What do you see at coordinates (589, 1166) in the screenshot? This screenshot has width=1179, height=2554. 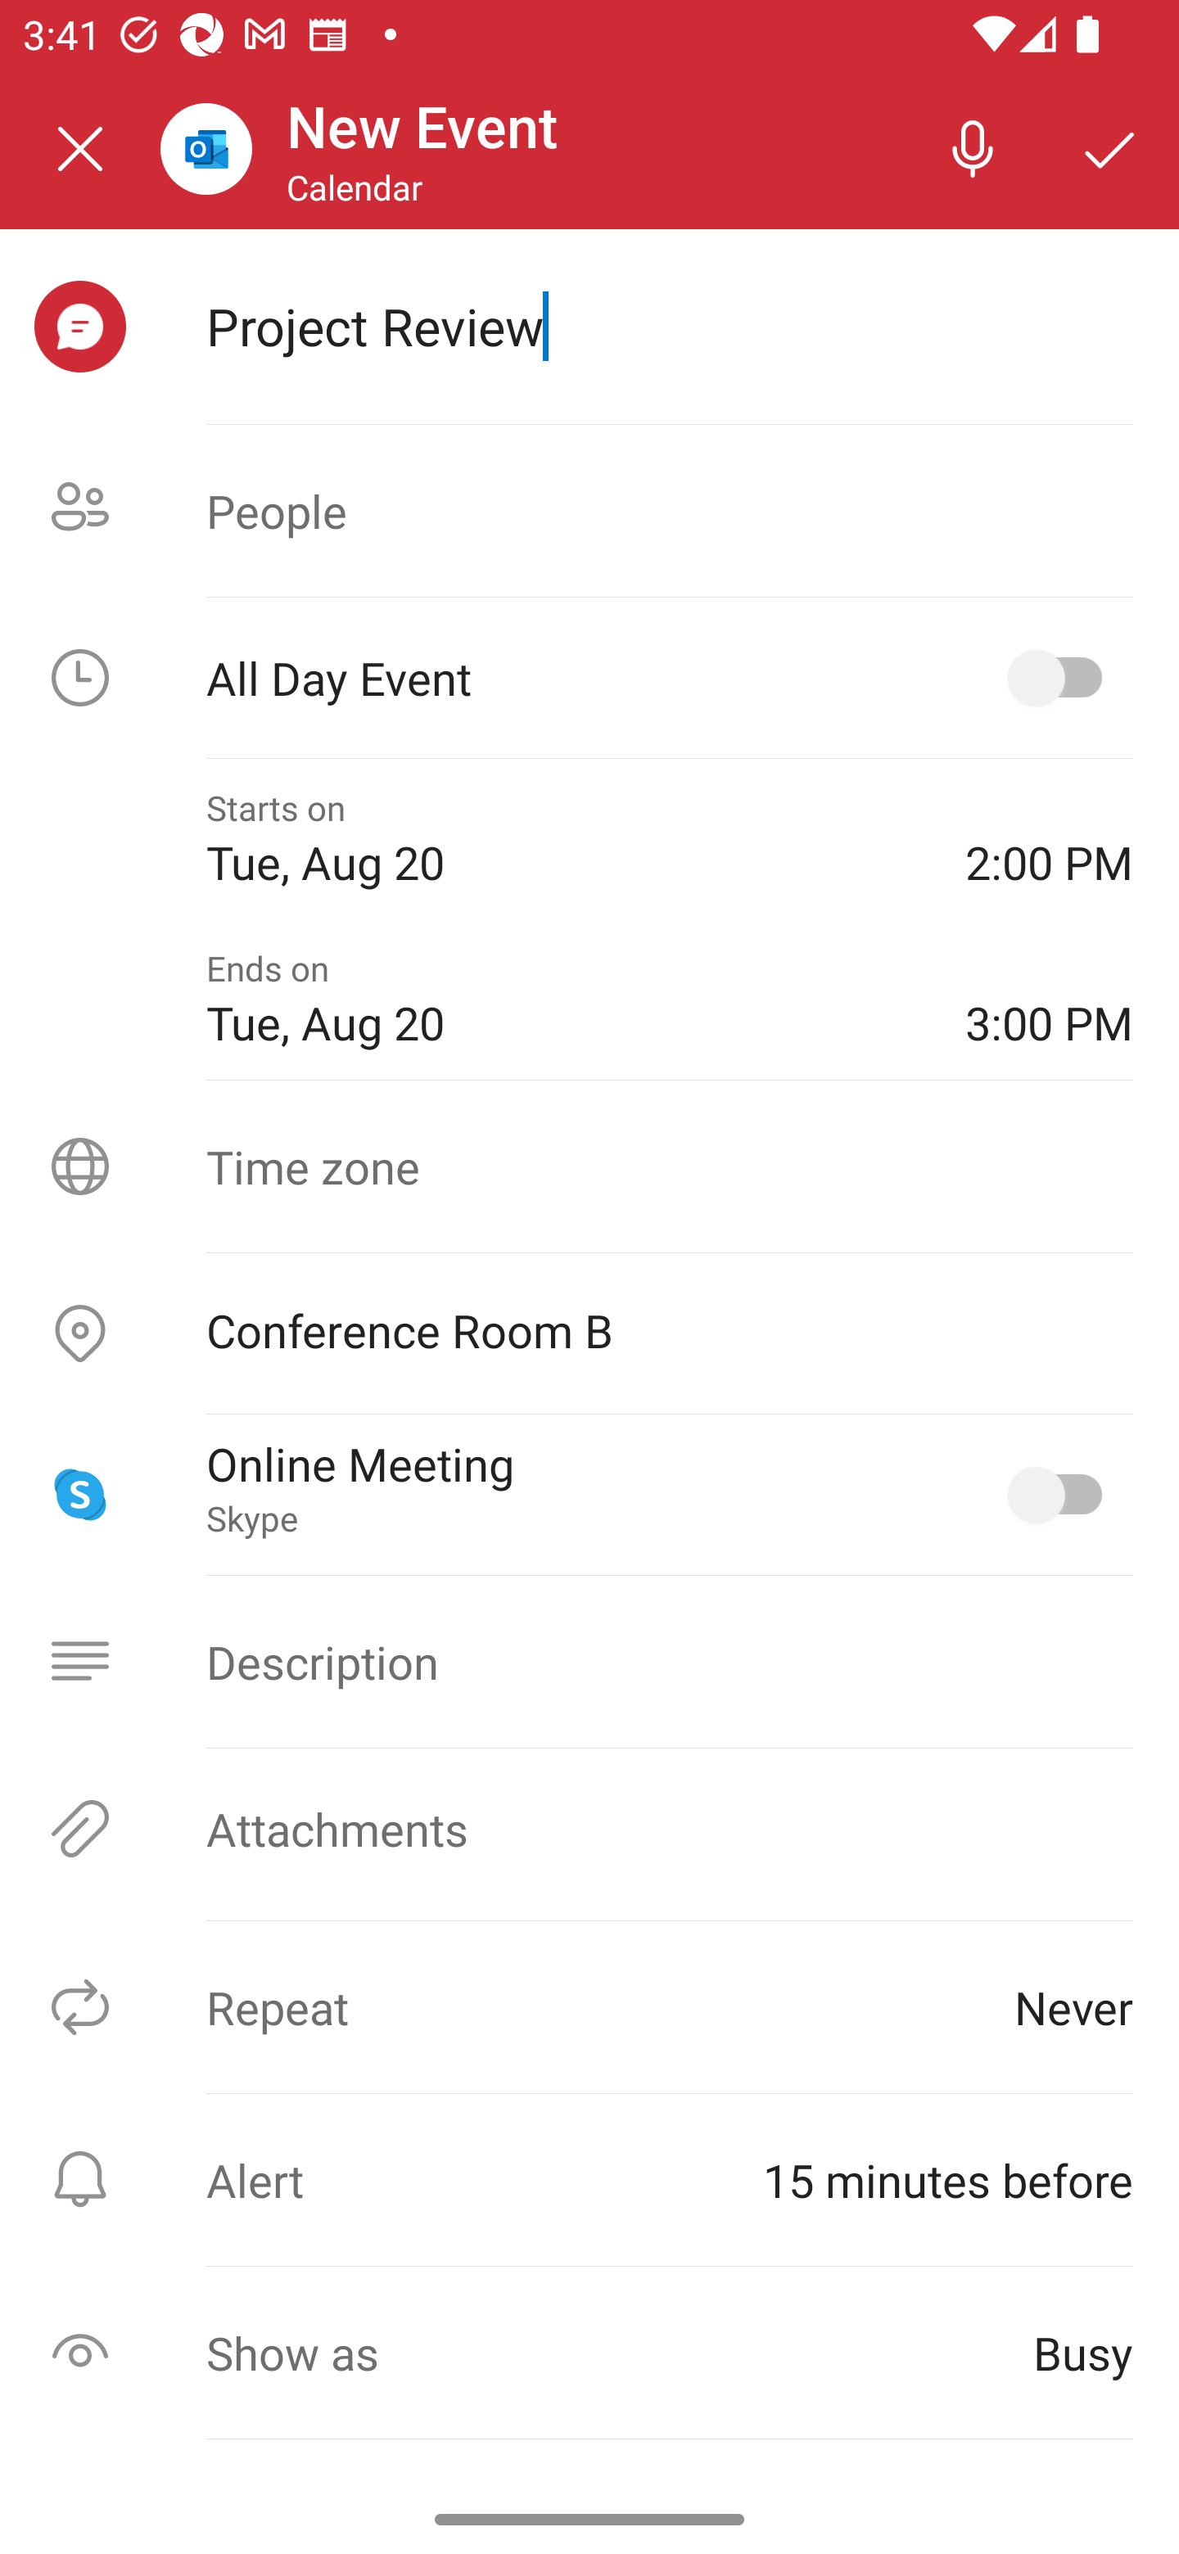 I see `Time zone` at bounding box center [589, 1166].